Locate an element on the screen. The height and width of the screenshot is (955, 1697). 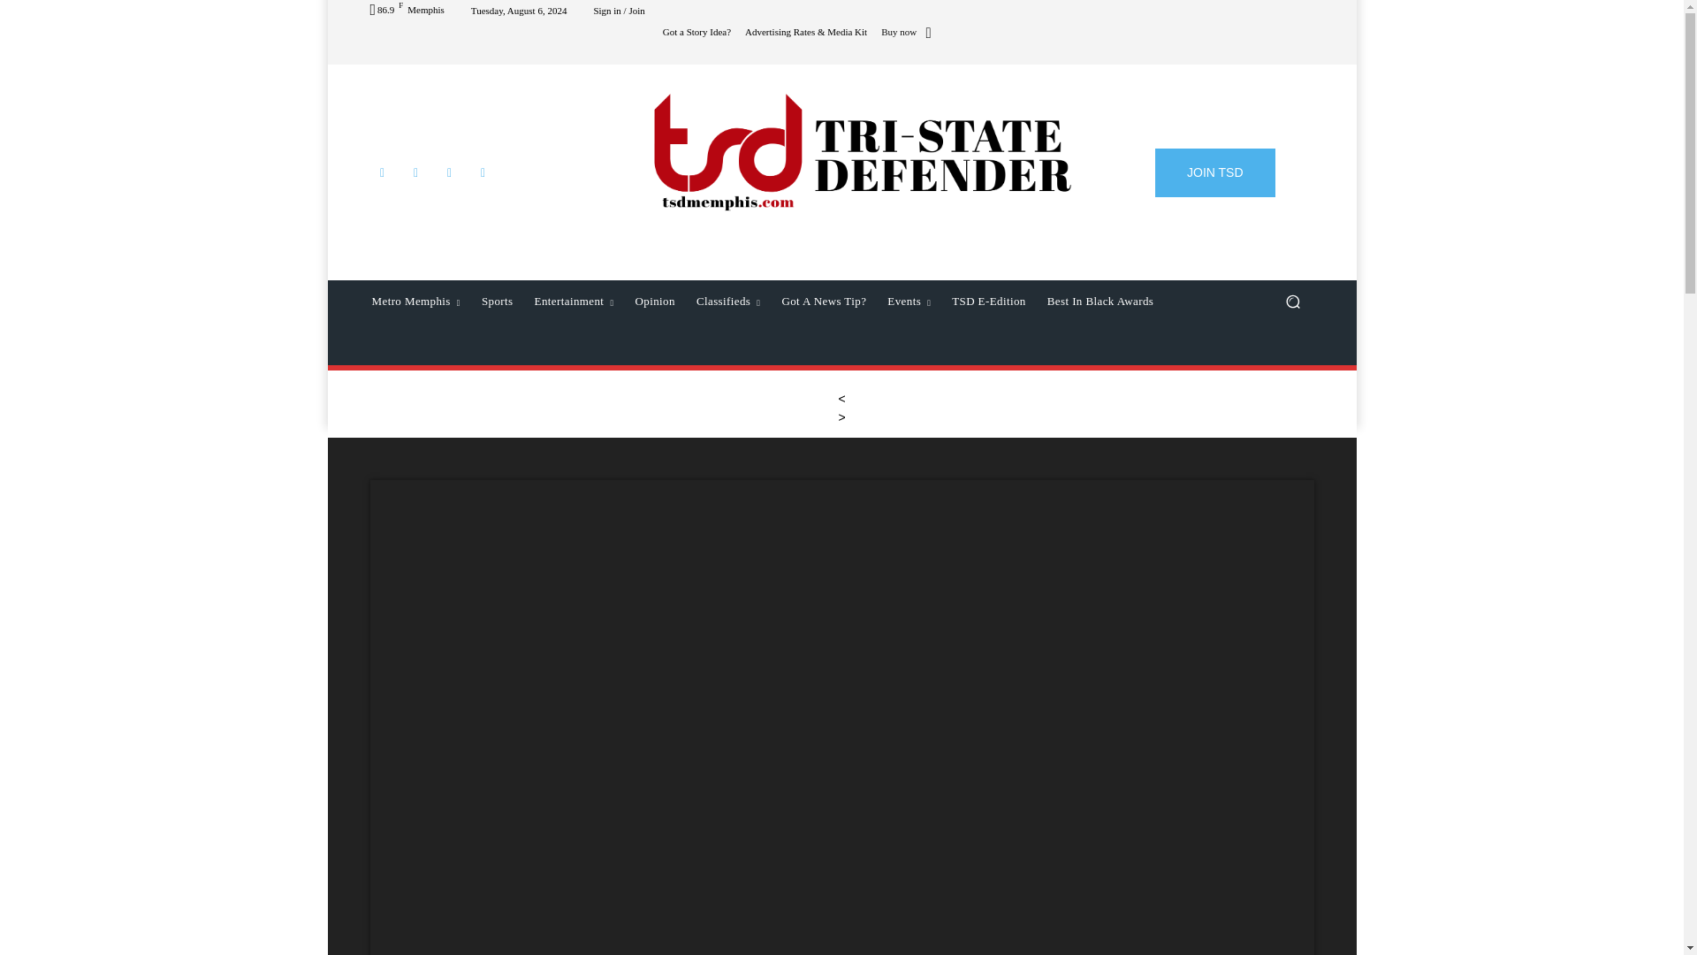
Best In Black Awards is located at coordinates (1100, 302).